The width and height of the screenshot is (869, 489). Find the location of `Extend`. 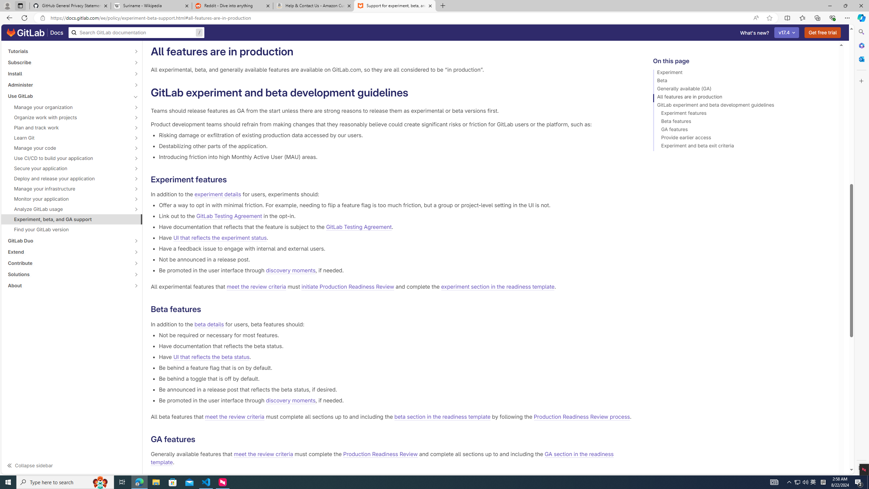

Extend is located at coordinates (68, 252).